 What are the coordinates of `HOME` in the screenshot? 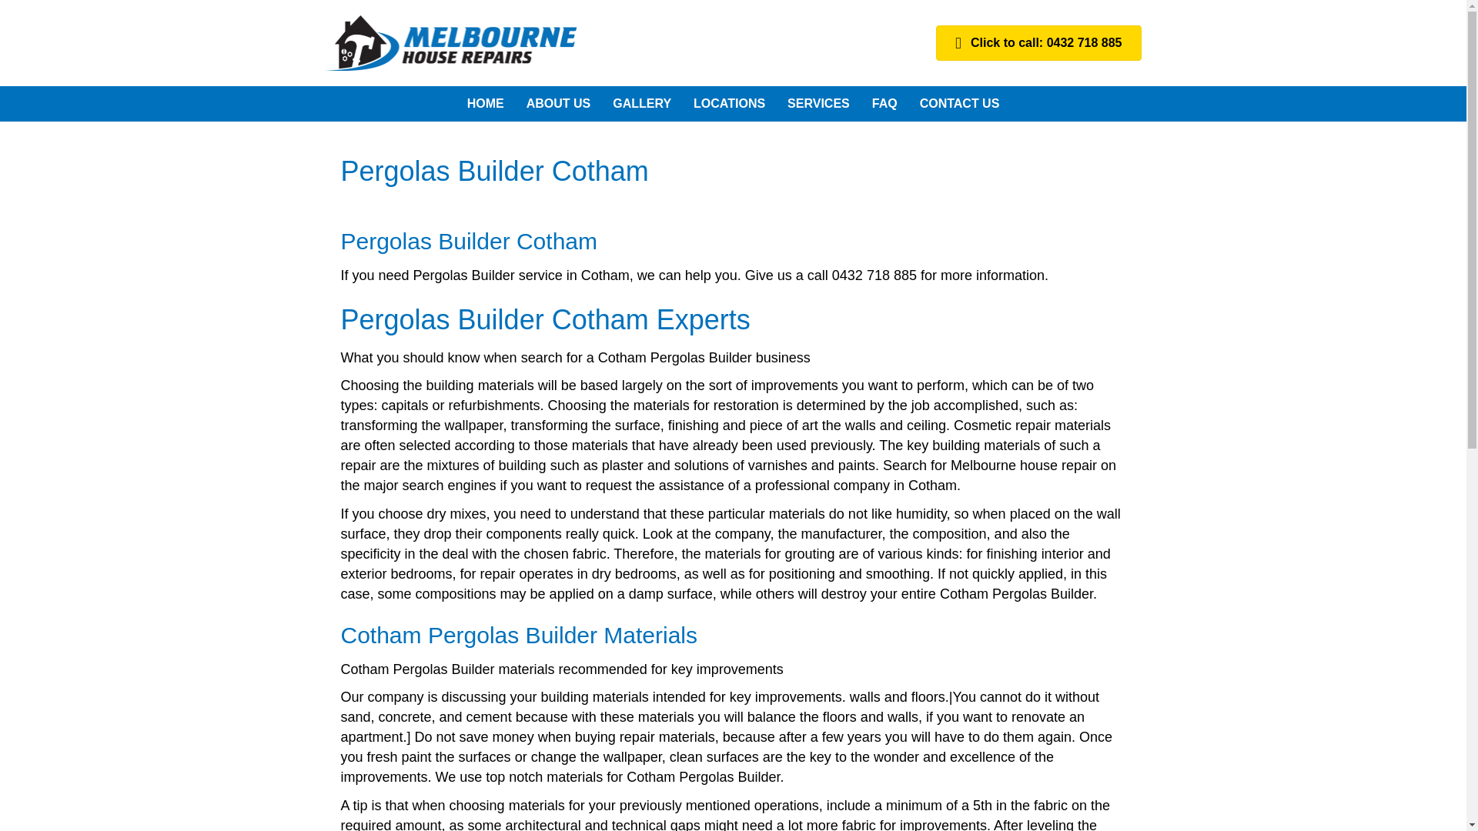 It's located at (485, 103).